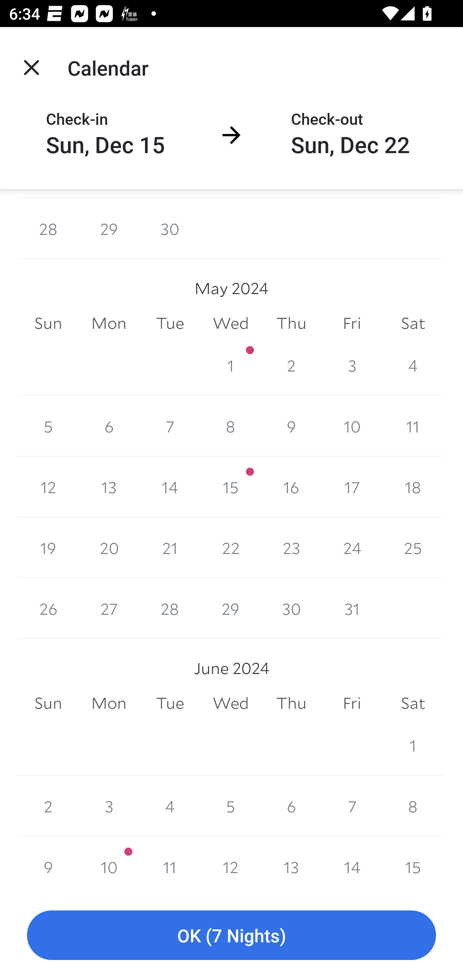 This screenshot has height=978, width=463. I want to click on 7 7 May 2024, so click(170, 426).